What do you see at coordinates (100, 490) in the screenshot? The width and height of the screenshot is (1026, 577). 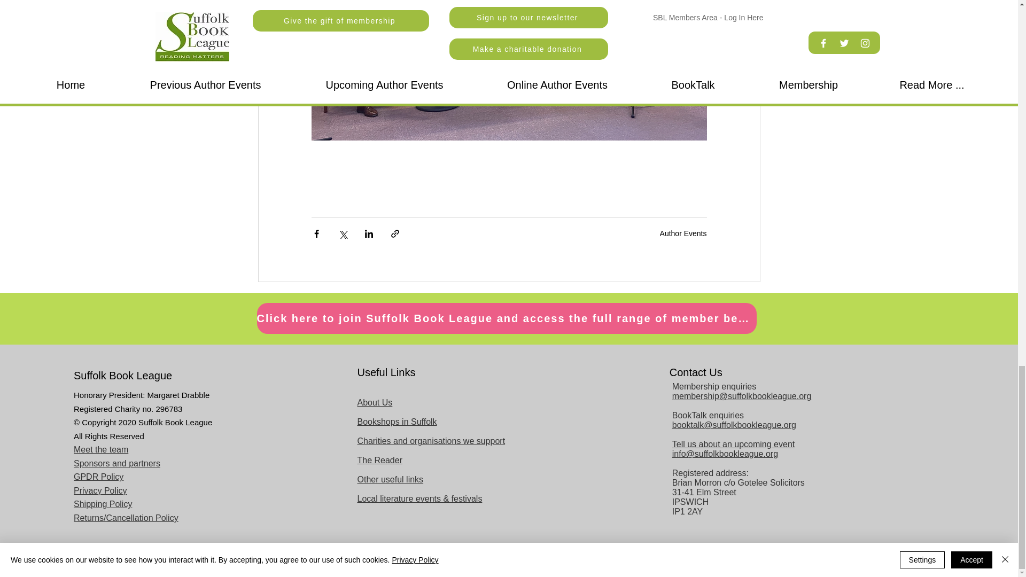 I see `Privacy Policy` at bounding box center [100, 490].